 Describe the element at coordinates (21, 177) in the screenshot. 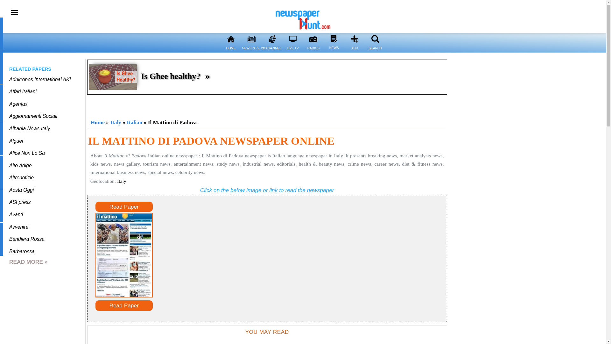

I see `Altrenotizie` at that location.